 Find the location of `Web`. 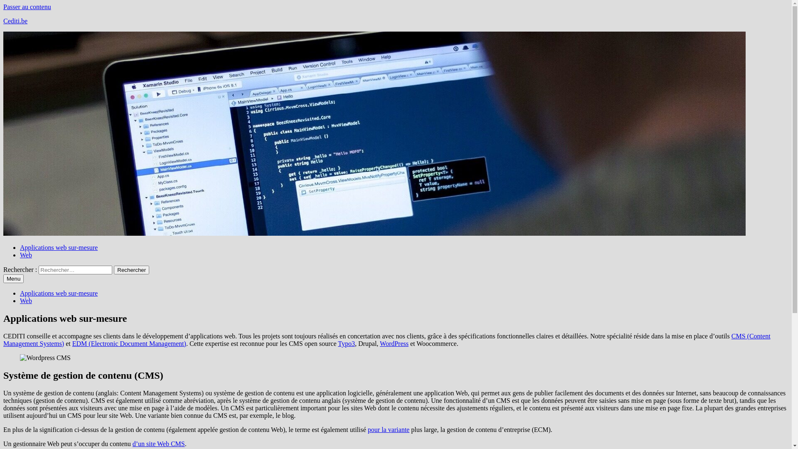

Web is located at coordinates (26, 255).